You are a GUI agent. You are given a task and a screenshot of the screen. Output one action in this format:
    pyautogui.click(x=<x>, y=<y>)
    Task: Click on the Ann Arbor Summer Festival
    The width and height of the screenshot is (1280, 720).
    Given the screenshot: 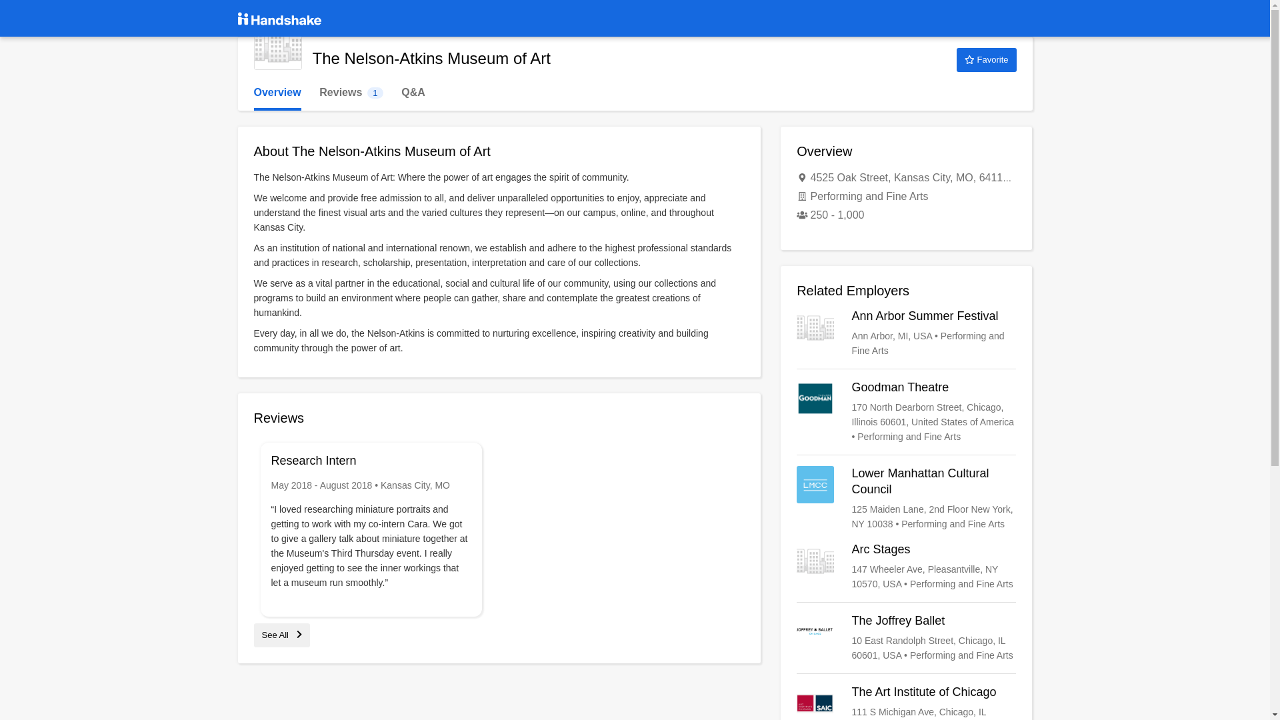 What is the action you would take?
    pyautogui.click(x=906, y=333)
    